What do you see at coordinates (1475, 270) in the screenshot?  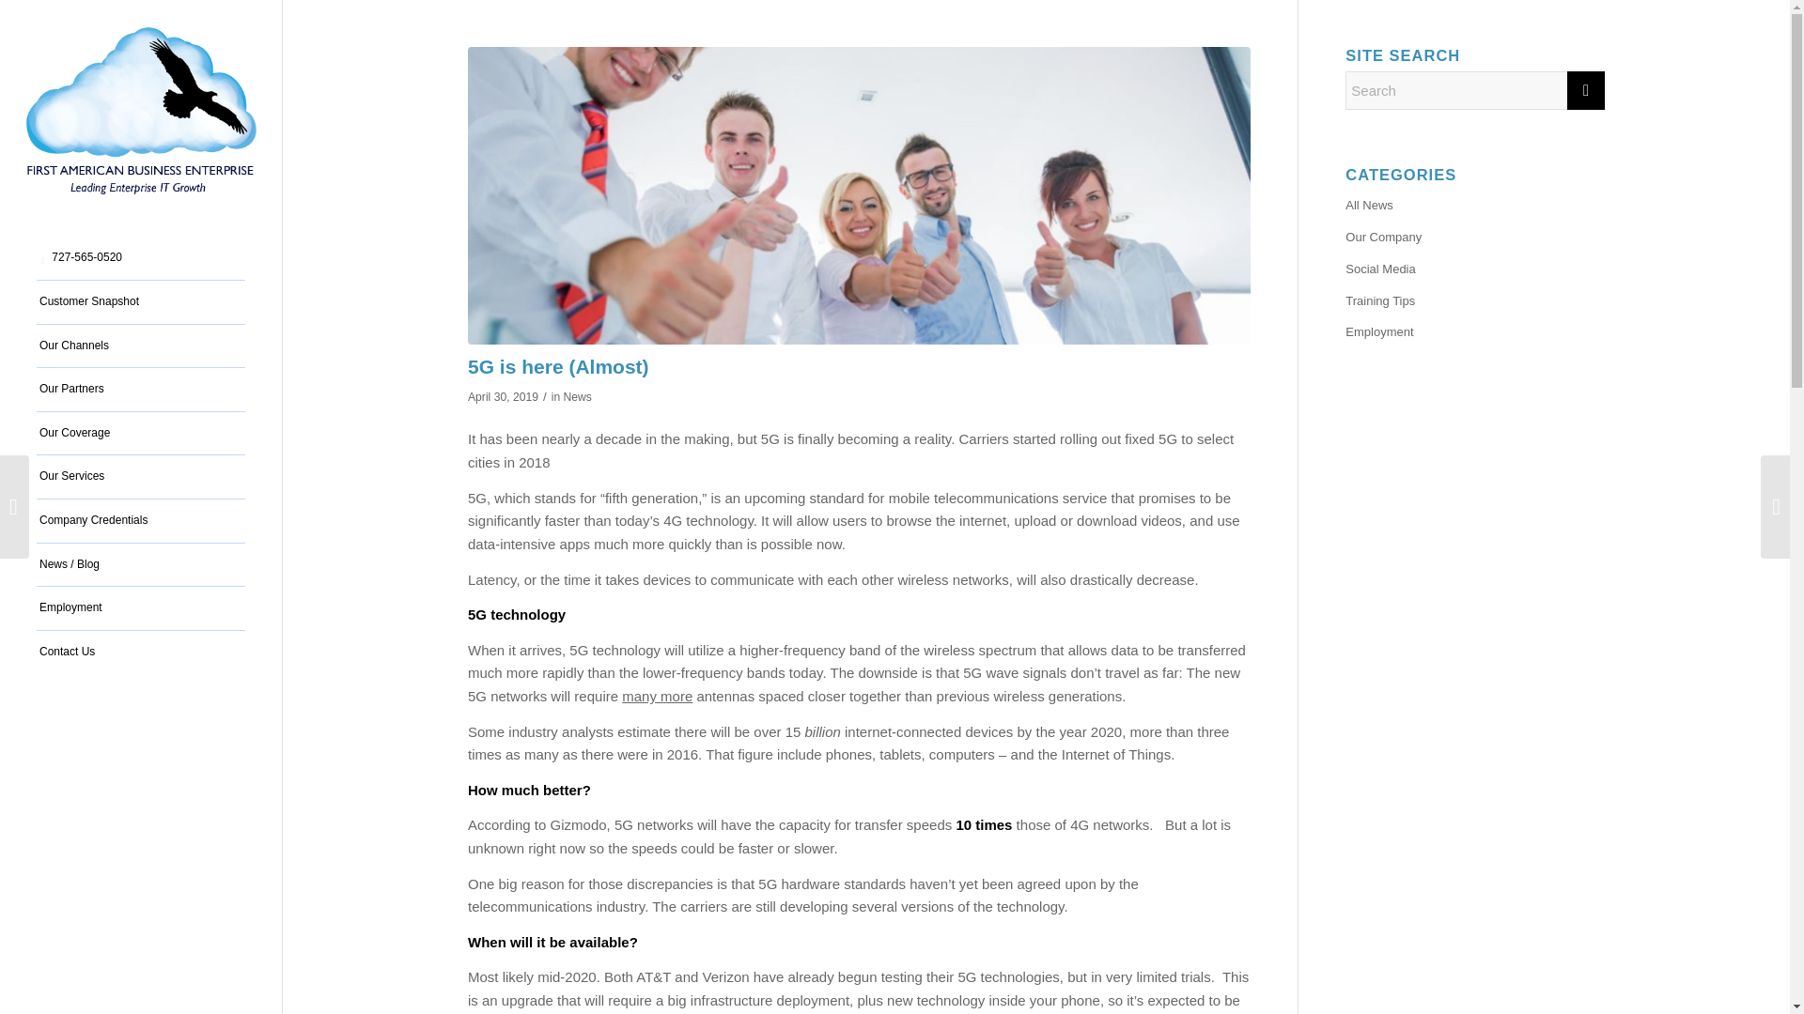 I see `Social Media` at bounding box center [1475, 270].